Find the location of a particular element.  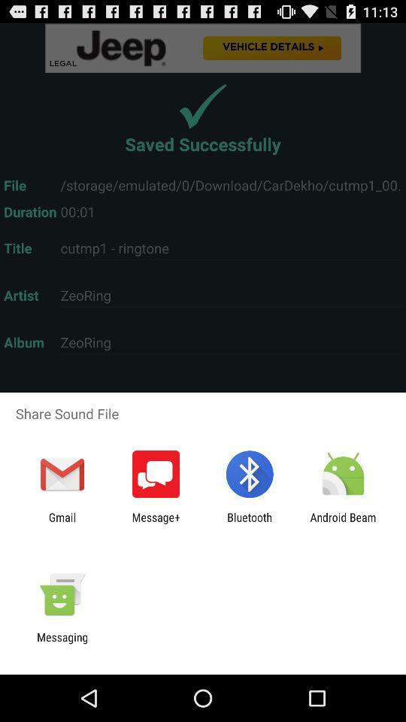

turn on app next to the android beam is located at coordinates (250, 523).